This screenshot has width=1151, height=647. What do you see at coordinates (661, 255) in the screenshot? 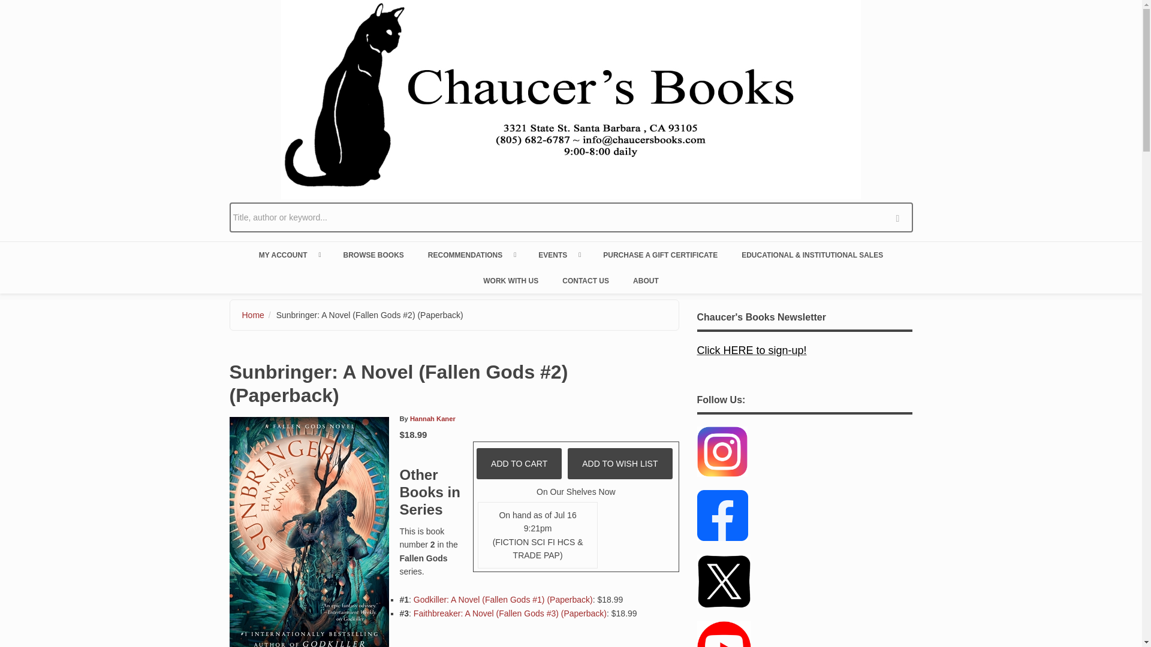
I see `PURCHASE A GIFT CERTIFICATE` at bounding box center [661, 255].